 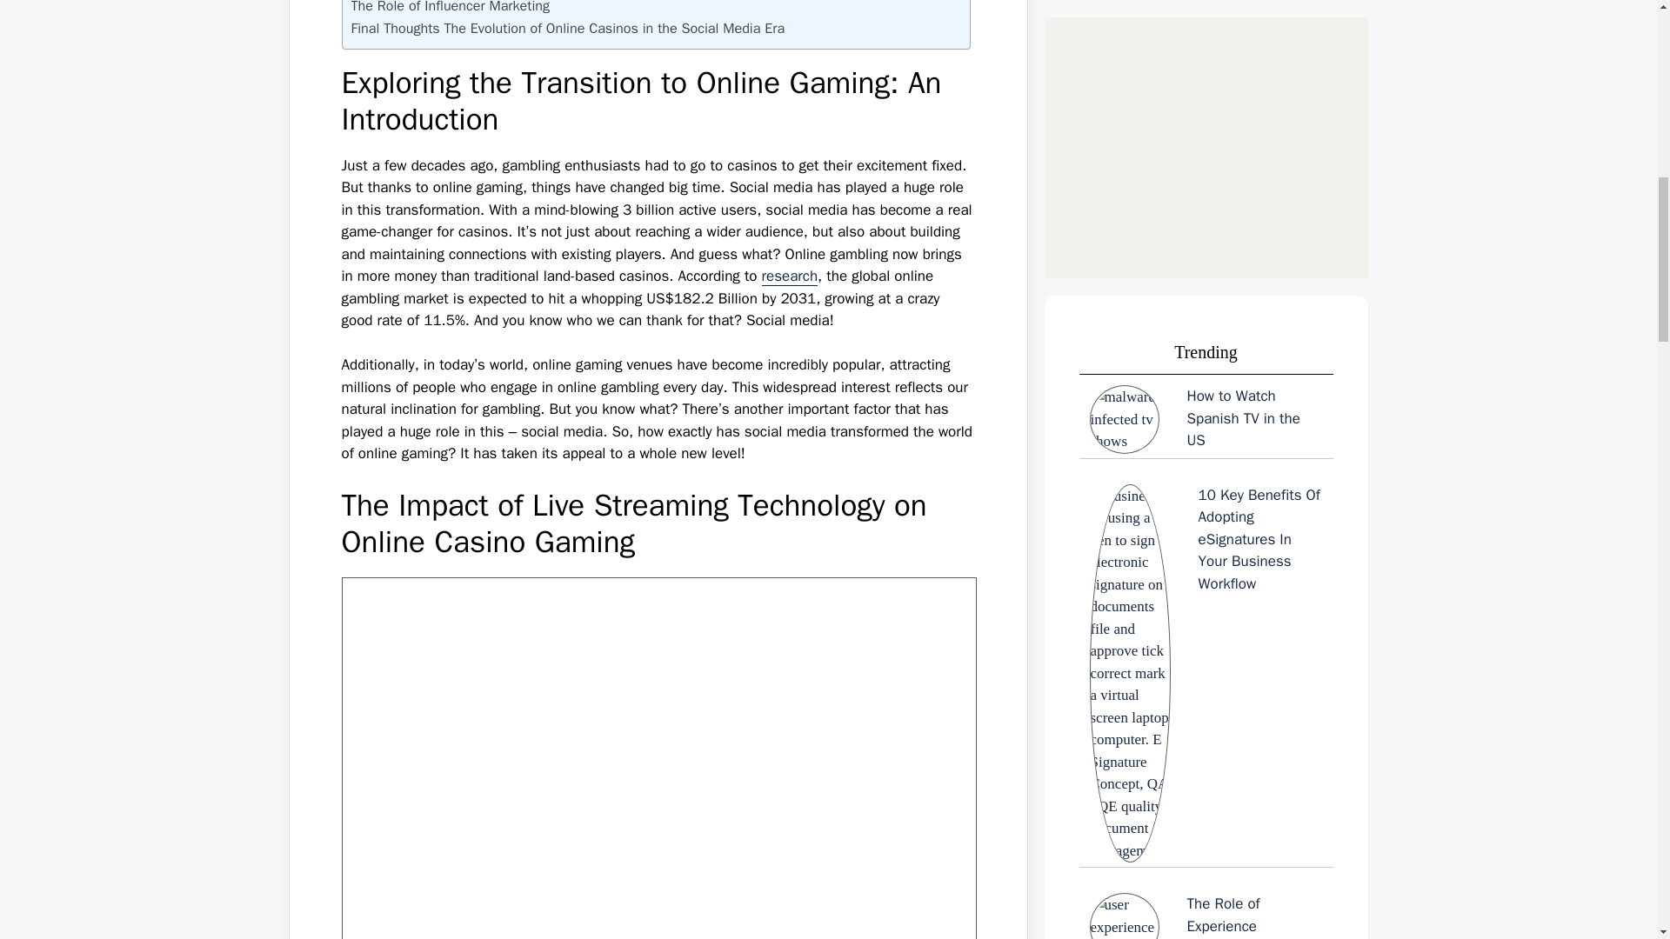 I want to click on Why Is My Internet So Slow at Night?, so click(x=1206, y=327).